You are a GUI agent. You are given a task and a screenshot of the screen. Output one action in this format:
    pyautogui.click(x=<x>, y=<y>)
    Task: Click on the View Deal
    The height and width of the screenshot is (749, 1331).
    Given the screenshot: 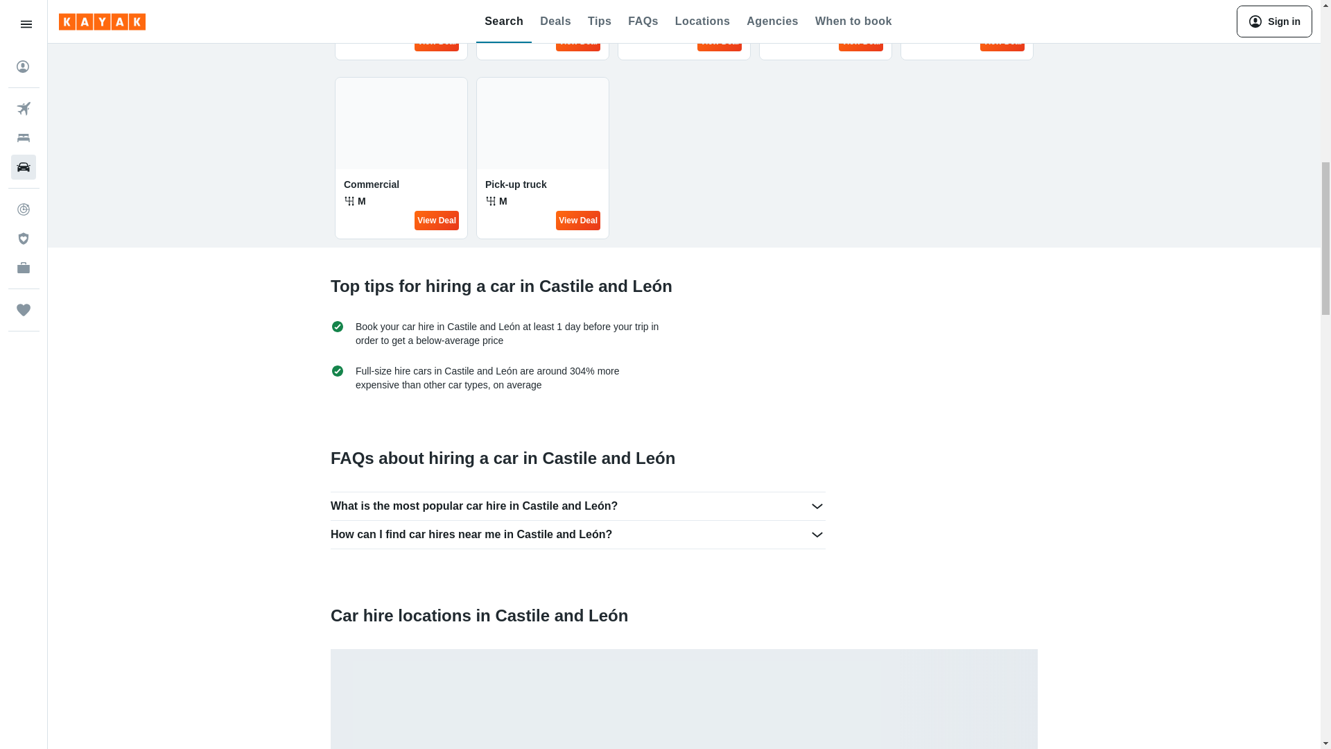 What is the action you would take?
    pyautogui.click(x=437, y=220)
    